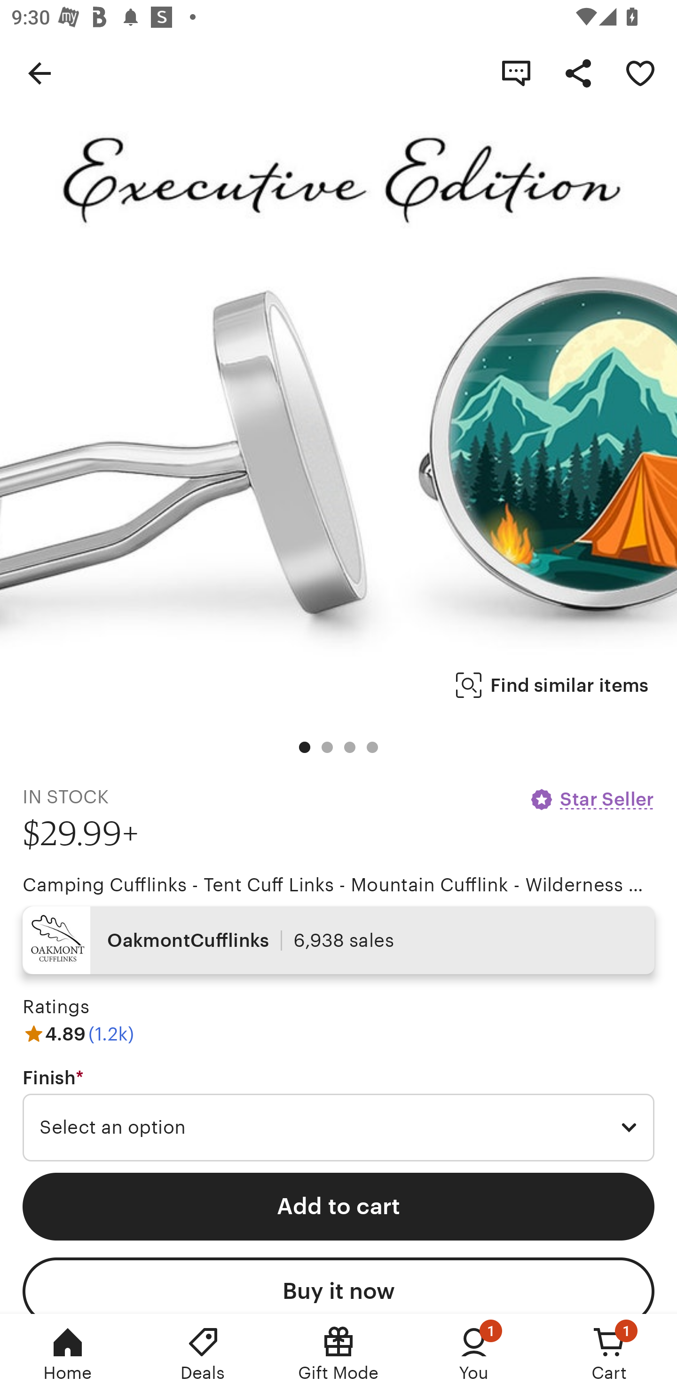  What do you see at coordinates (516, 72) in the screenshot?
I see `Contact shop` at bounding box center [516, 72].